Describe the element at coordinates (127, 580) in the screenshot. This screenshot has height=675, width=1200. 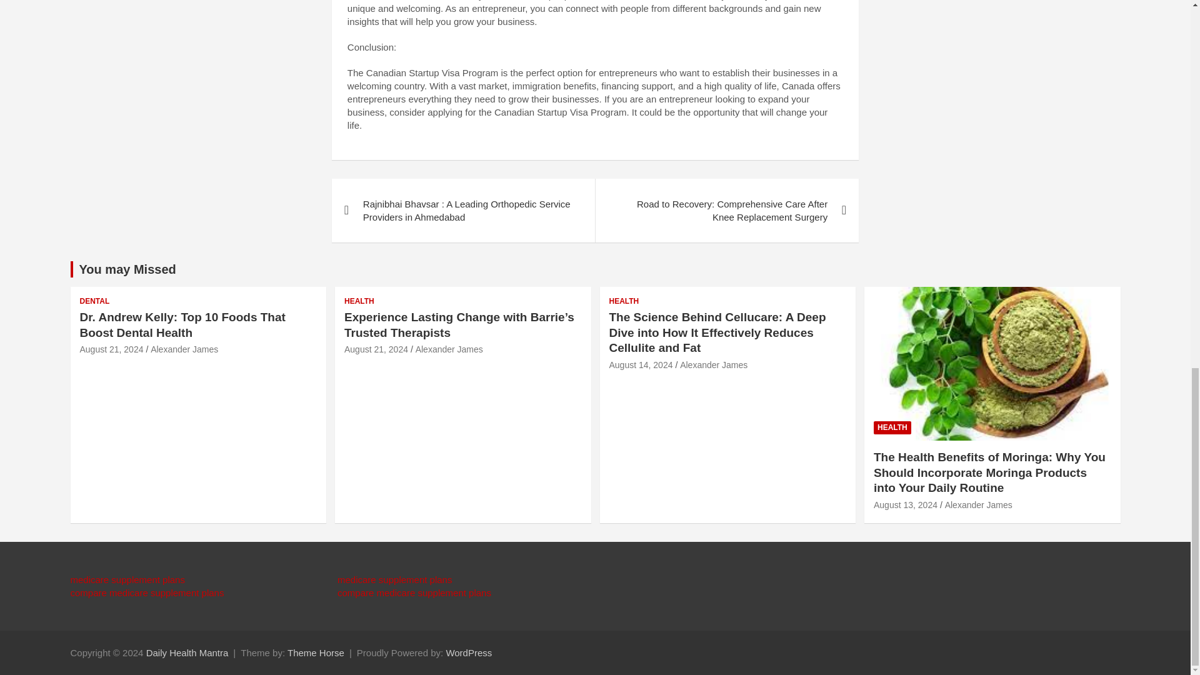
I see `medicare supplement plans` at that location.